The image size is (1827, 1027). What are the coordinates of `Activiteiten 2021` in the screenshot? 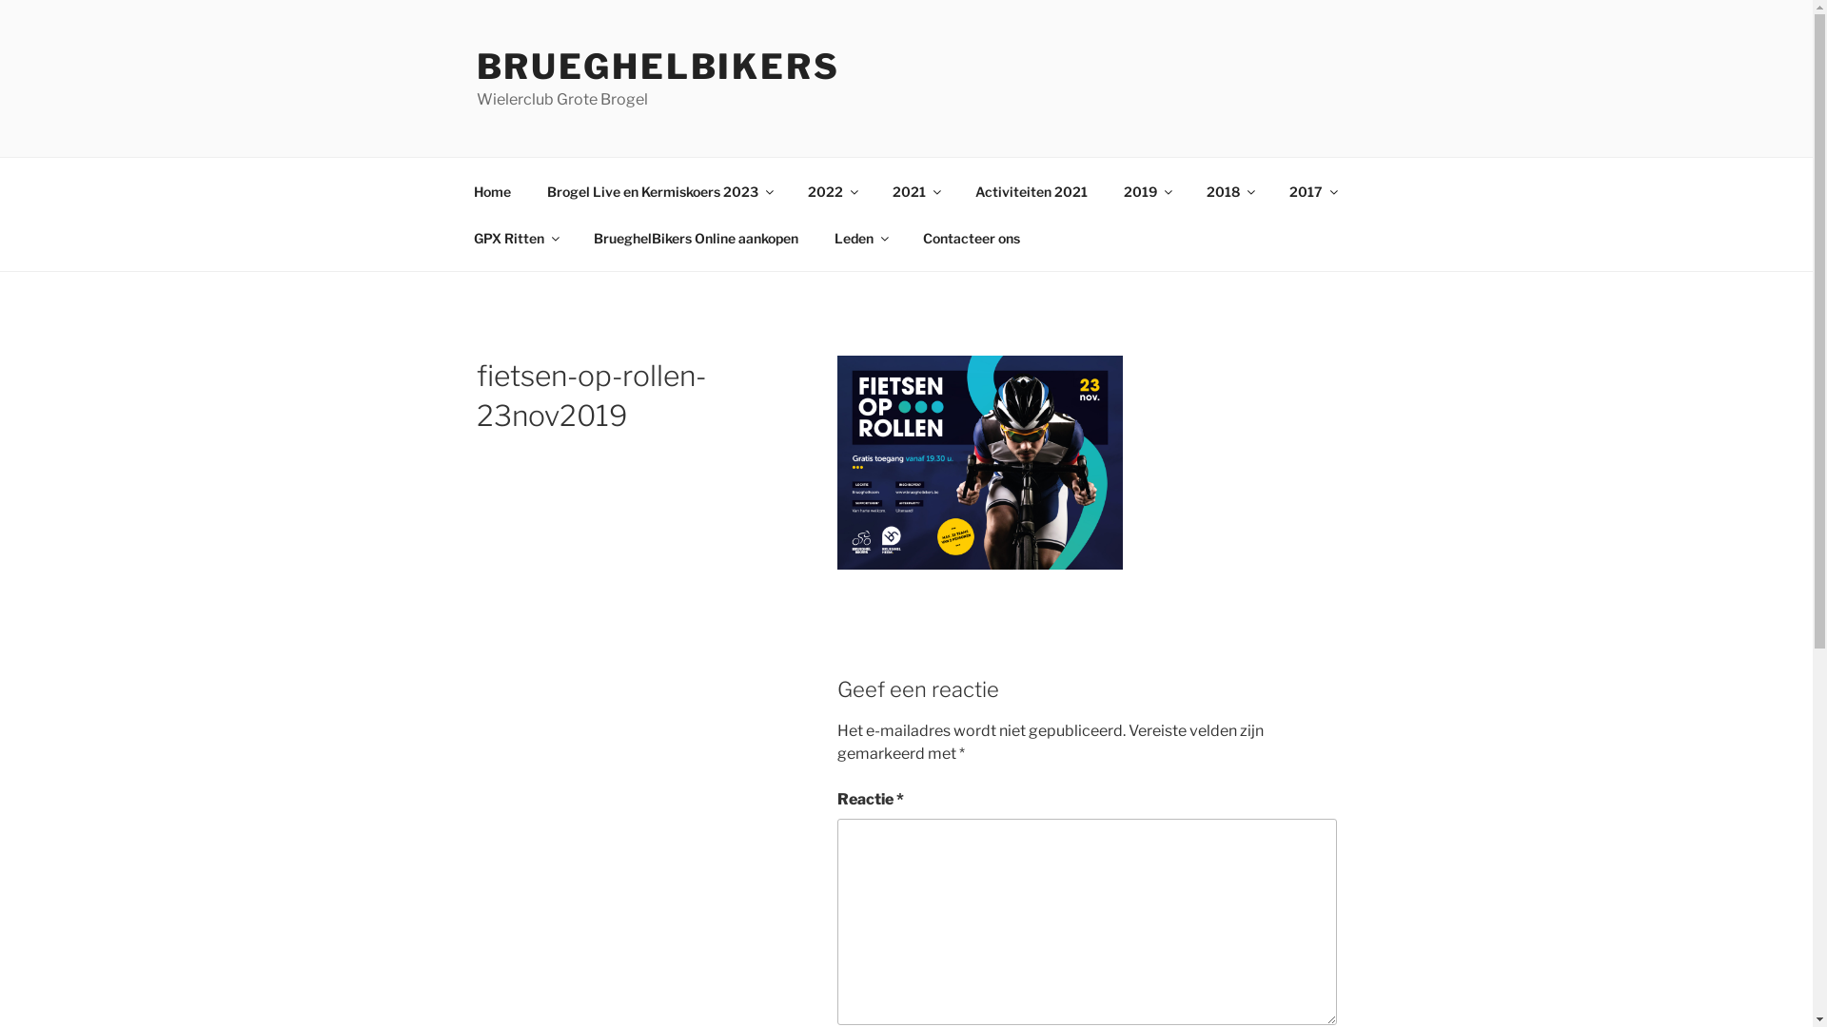 It's located at (1031, 190).